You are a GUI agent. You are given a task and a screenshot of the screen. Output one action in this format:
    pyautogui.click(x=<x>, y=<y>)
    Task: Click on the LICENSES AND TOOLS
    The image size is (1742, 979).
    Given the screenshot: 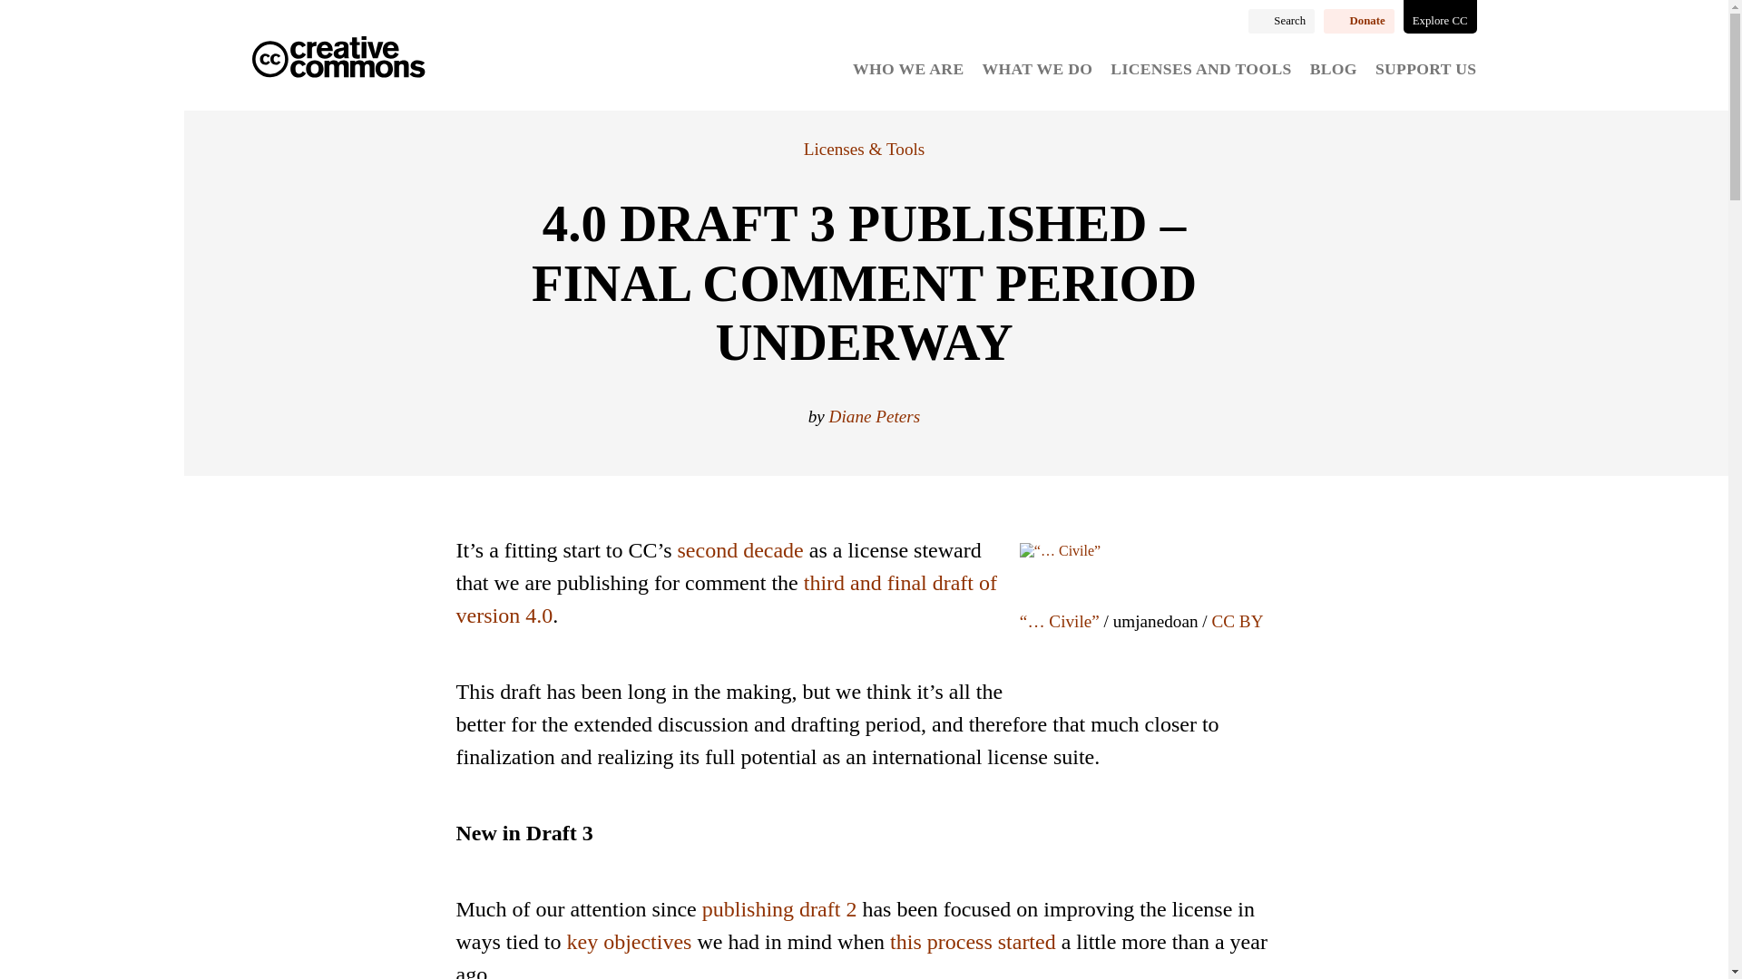 What is the action you would take?
    pyautogui.click(x=1200, y=69)
    